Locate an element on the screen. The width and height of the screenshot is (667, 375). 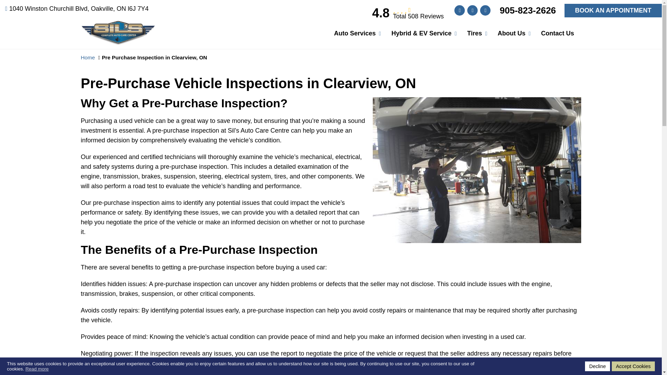
Sil's Auto Care Centre is located at coordinates (118, 26).